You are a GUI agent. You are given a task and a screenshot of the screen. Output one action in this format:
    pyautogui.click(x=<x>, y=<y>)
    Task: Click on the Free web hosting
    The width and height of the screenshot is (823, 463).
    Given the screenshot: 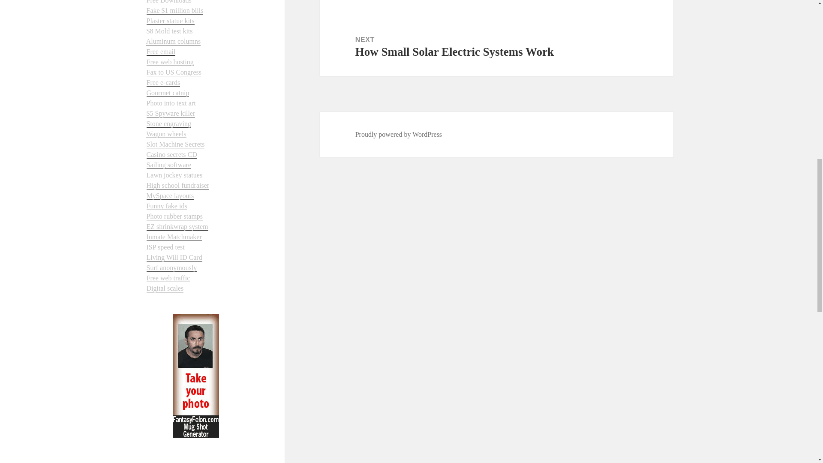 What is the action you would take?
    pyautogui.click(x=170, y=62)
    